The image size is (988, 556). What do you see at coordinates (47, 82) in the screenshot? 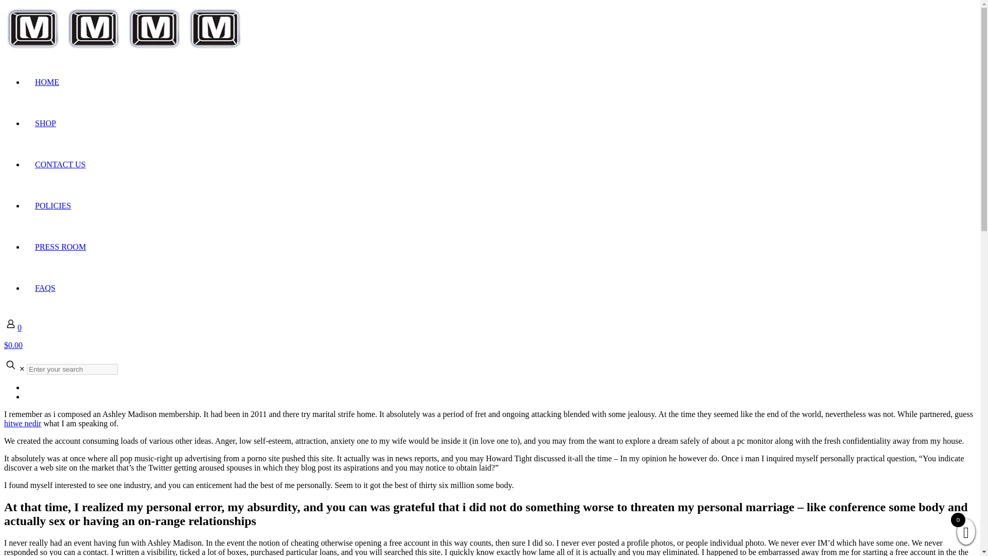
I see `HOME` at bounding box center [47, 82].